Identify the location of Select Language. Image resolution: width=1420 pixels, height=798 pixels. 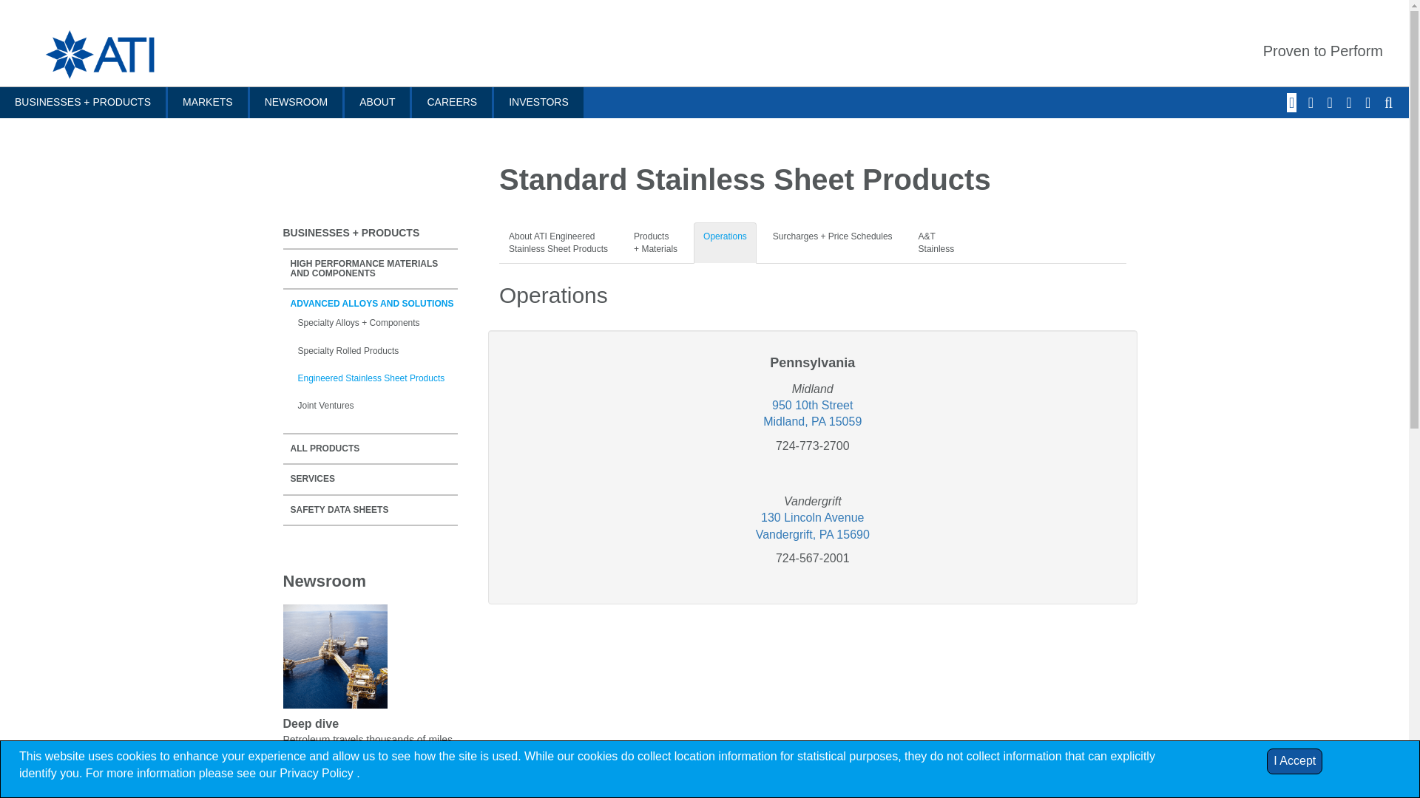
(1370, 103).